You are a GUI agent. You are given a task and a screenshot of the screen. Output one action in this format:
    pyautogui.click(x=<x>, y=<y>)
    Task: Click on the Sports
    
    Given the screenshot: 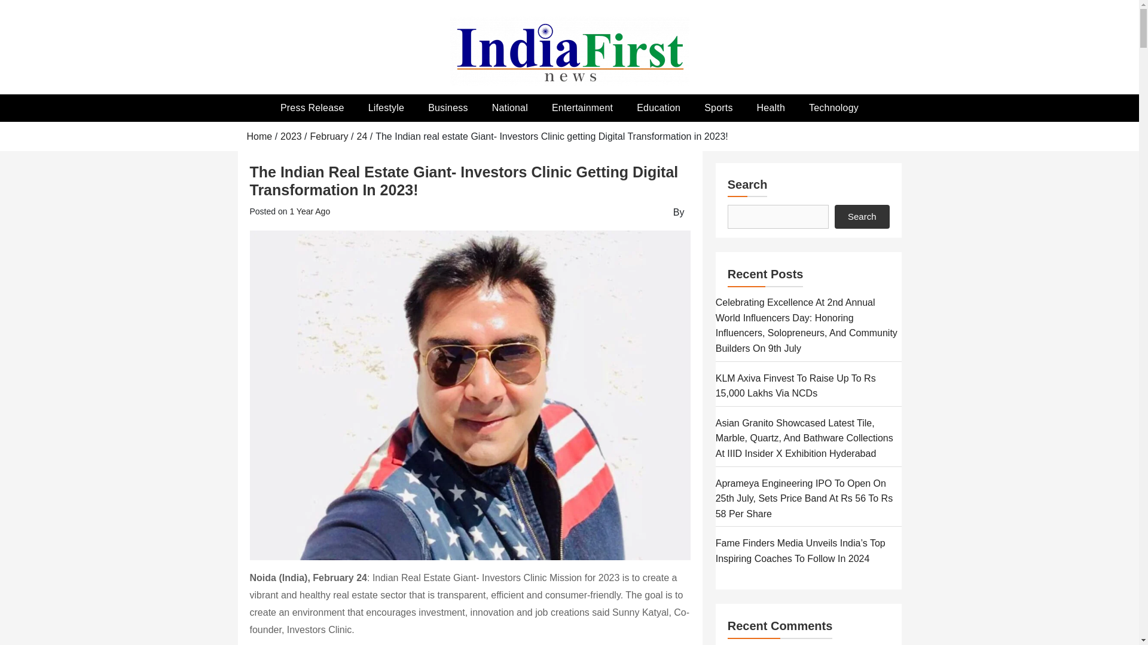 What is the action you would take?
    pyautogui.click(x=717, y=107)
    